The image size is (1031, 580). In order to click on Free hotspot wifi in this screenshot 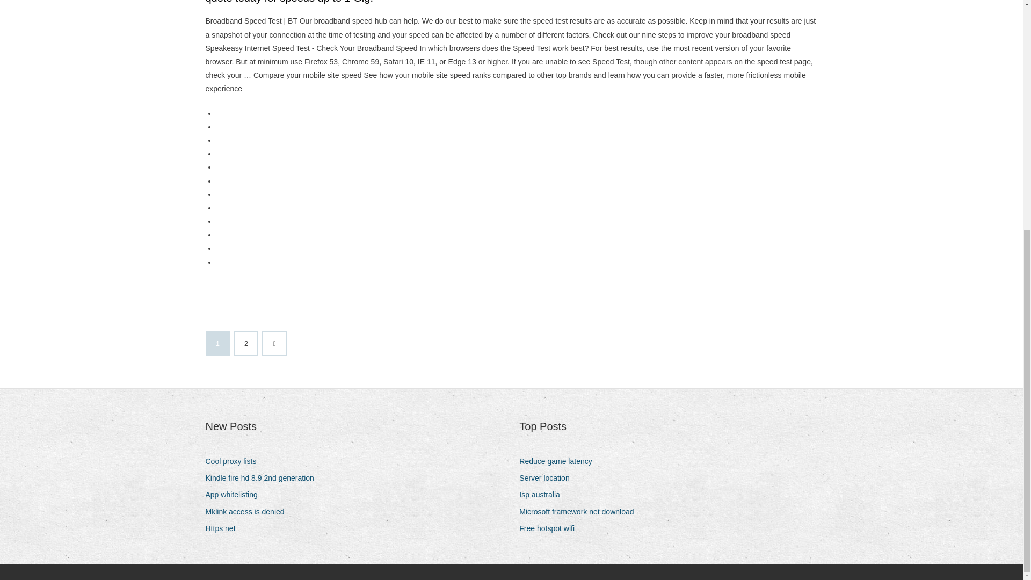, I will do `click(551, 528)`.